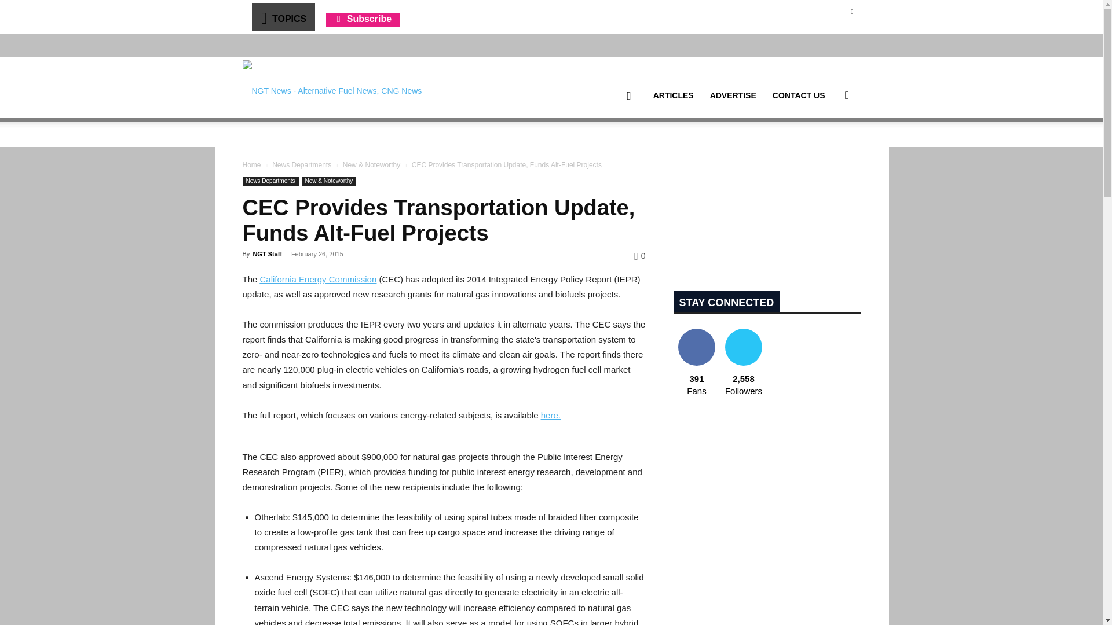 The image size is (1112, 625). I want to click on Subscribe, so click(363, 19).